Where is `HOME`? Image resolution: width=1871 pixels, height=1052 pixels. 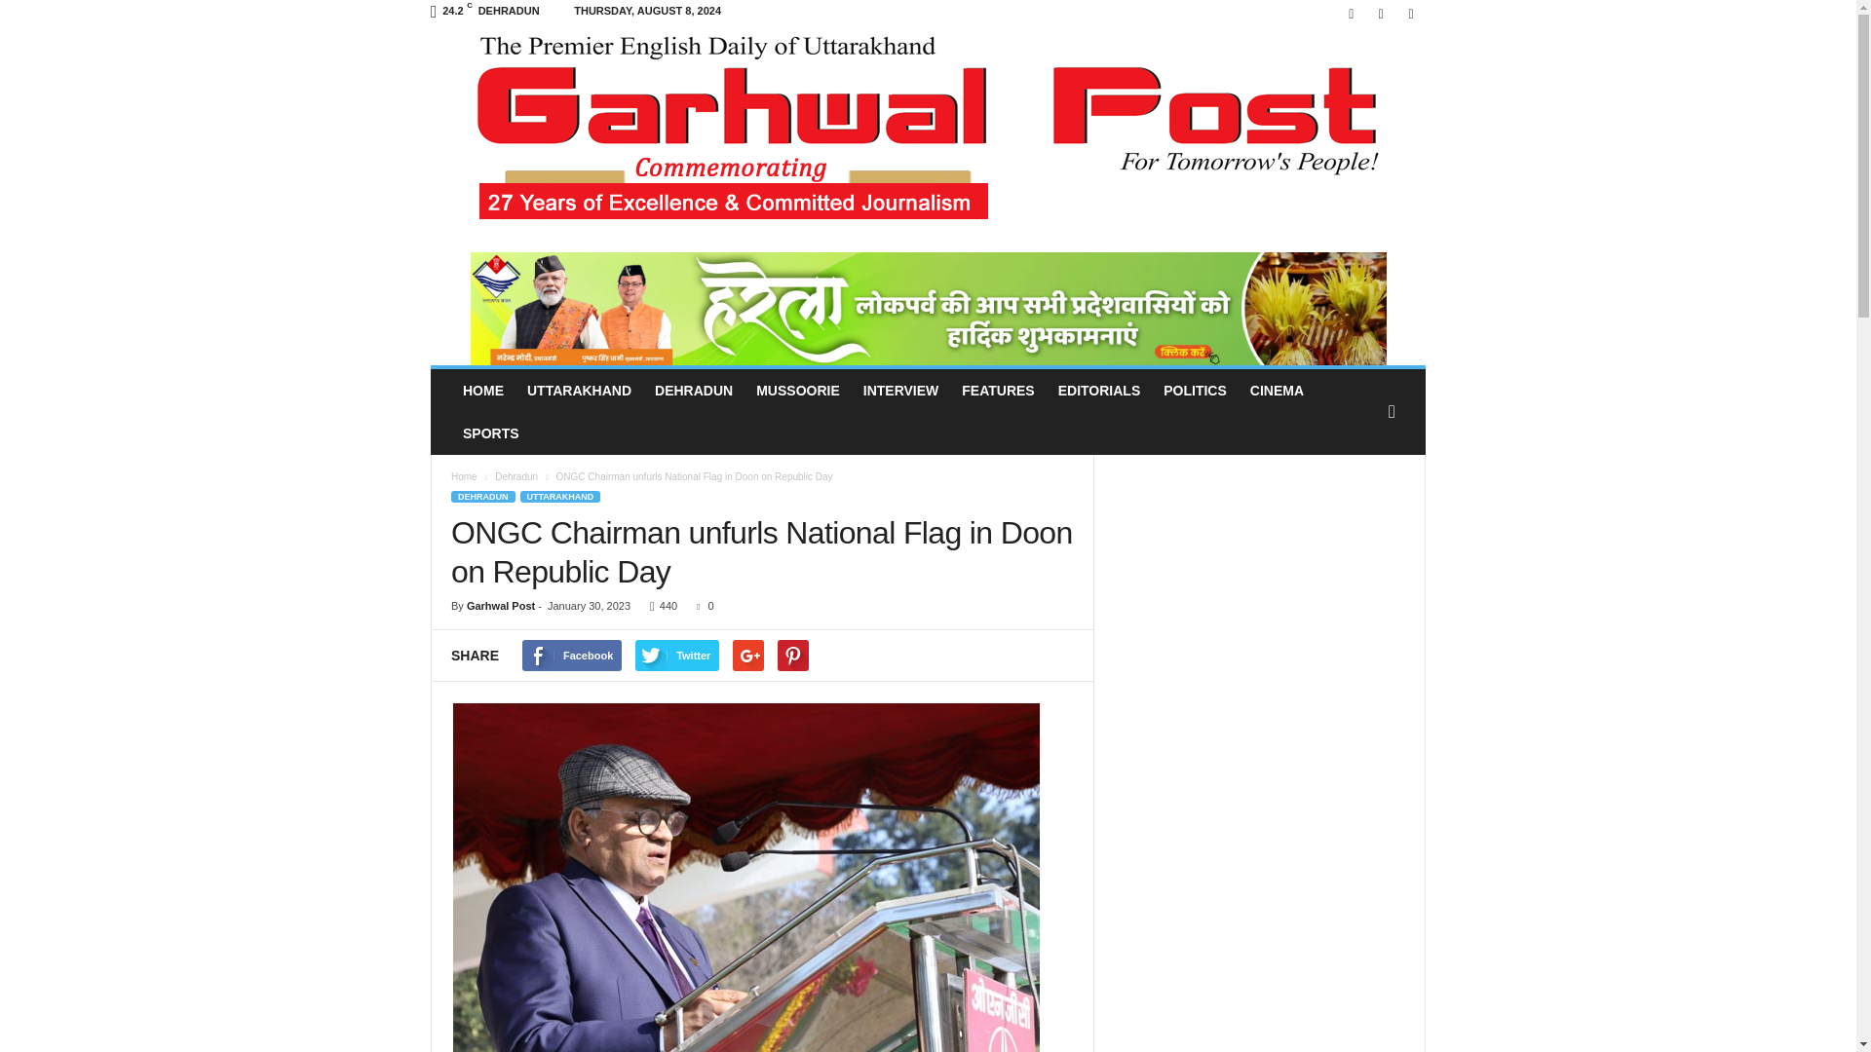
HOME is located at coordinates (483, 391).